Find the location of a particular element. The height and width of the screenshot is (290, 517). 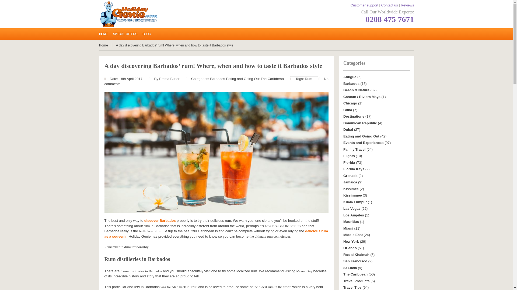

Home is located at coordinates (106, 45).